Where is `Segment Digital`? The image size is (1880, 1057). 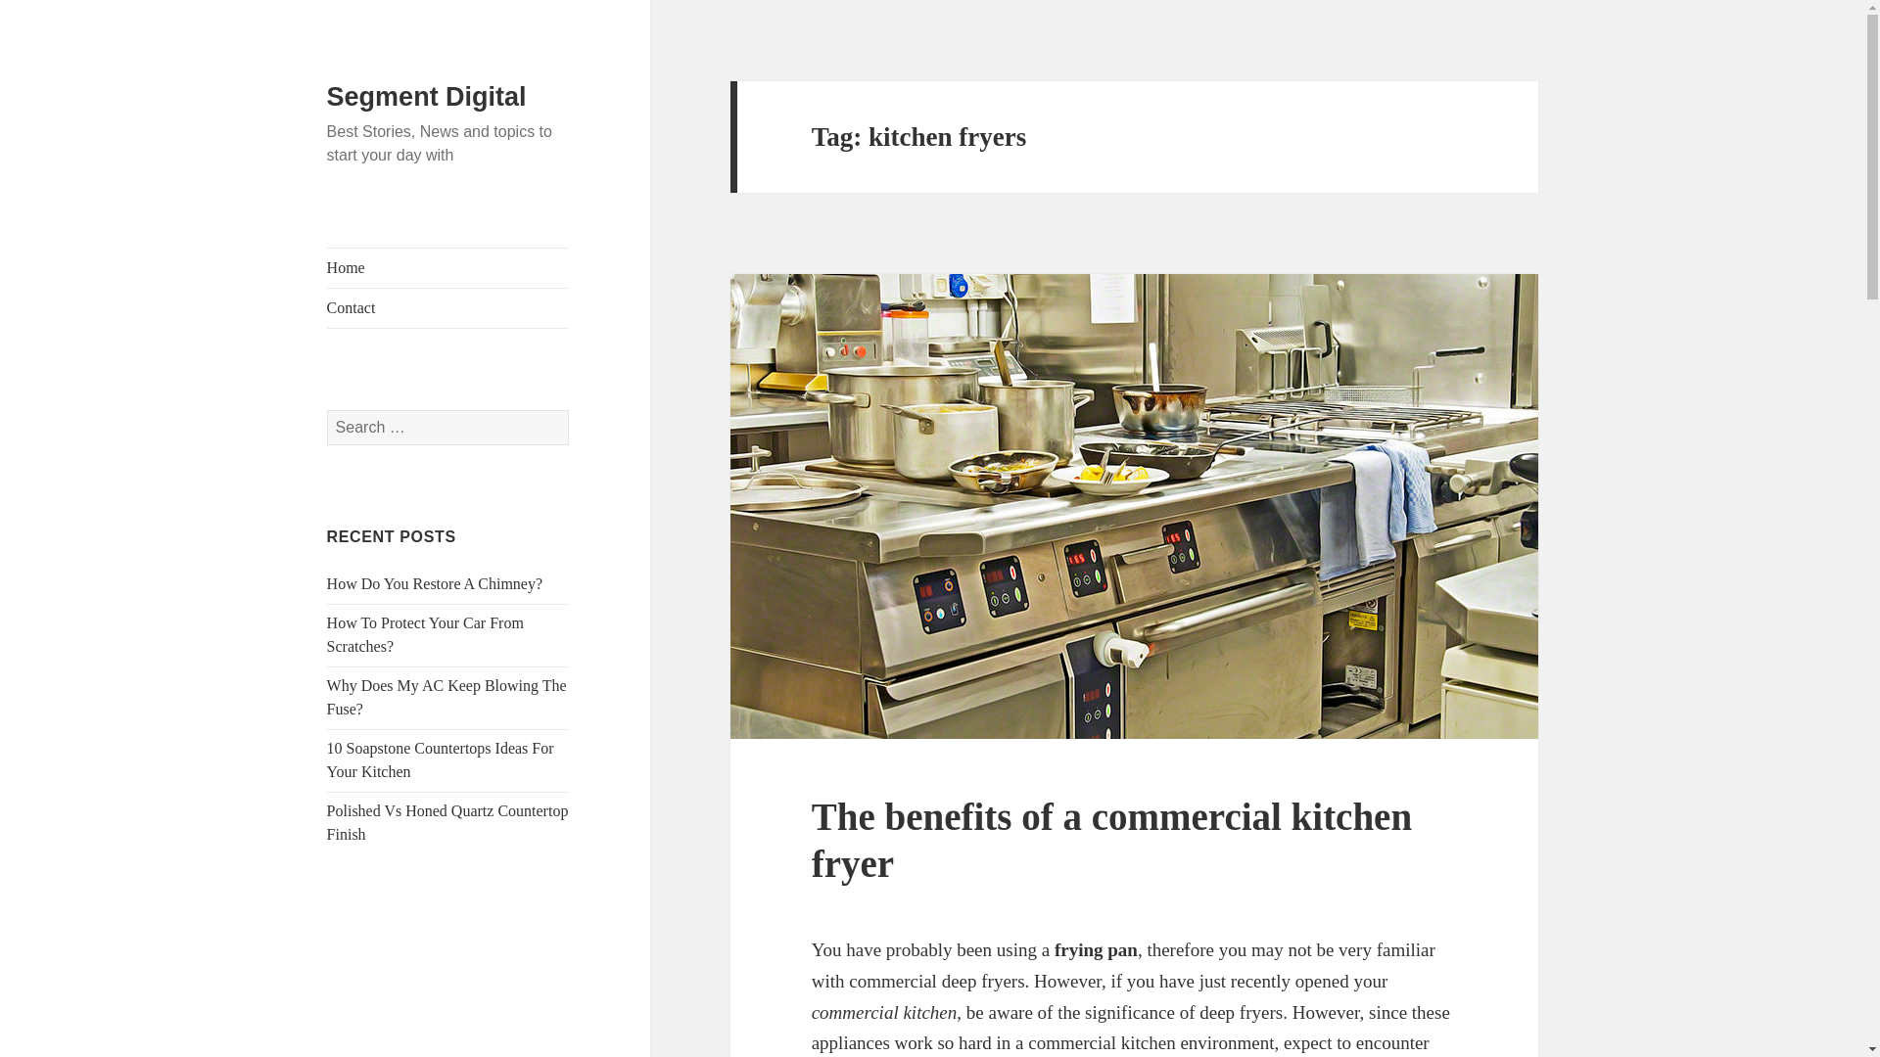
Segment Digital is located at coordinates (427, 97).